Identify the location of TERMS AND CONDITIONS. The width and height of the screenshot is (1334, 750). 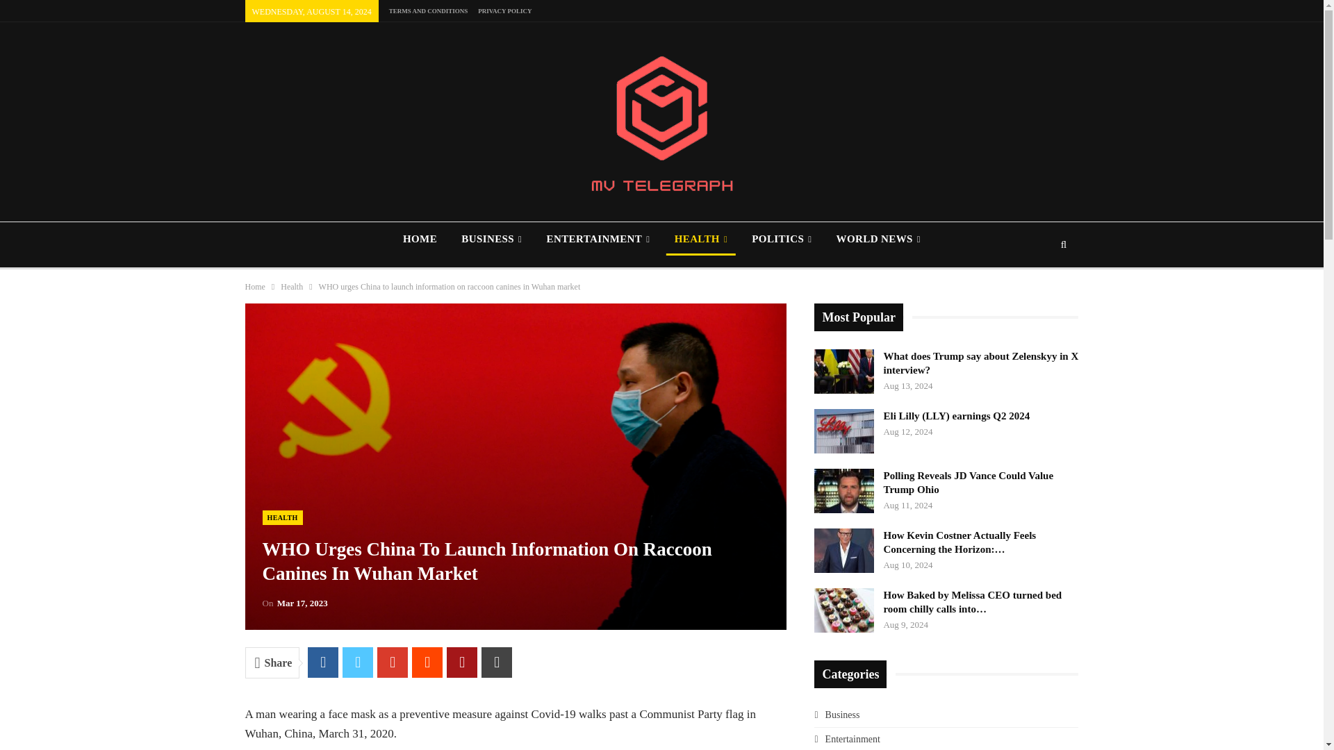
(428, 10).